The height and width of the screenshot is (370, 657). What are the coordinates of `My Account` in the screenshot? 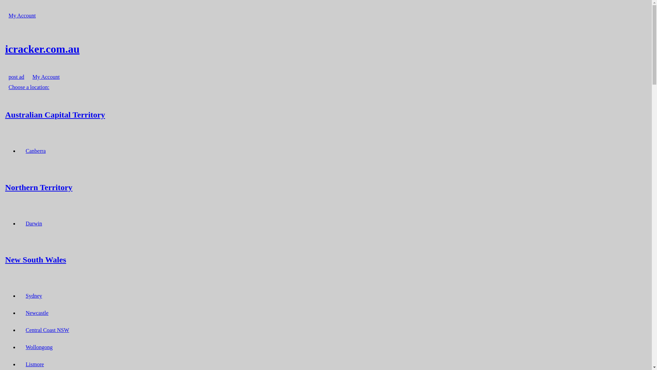 It's located at (22, 16).